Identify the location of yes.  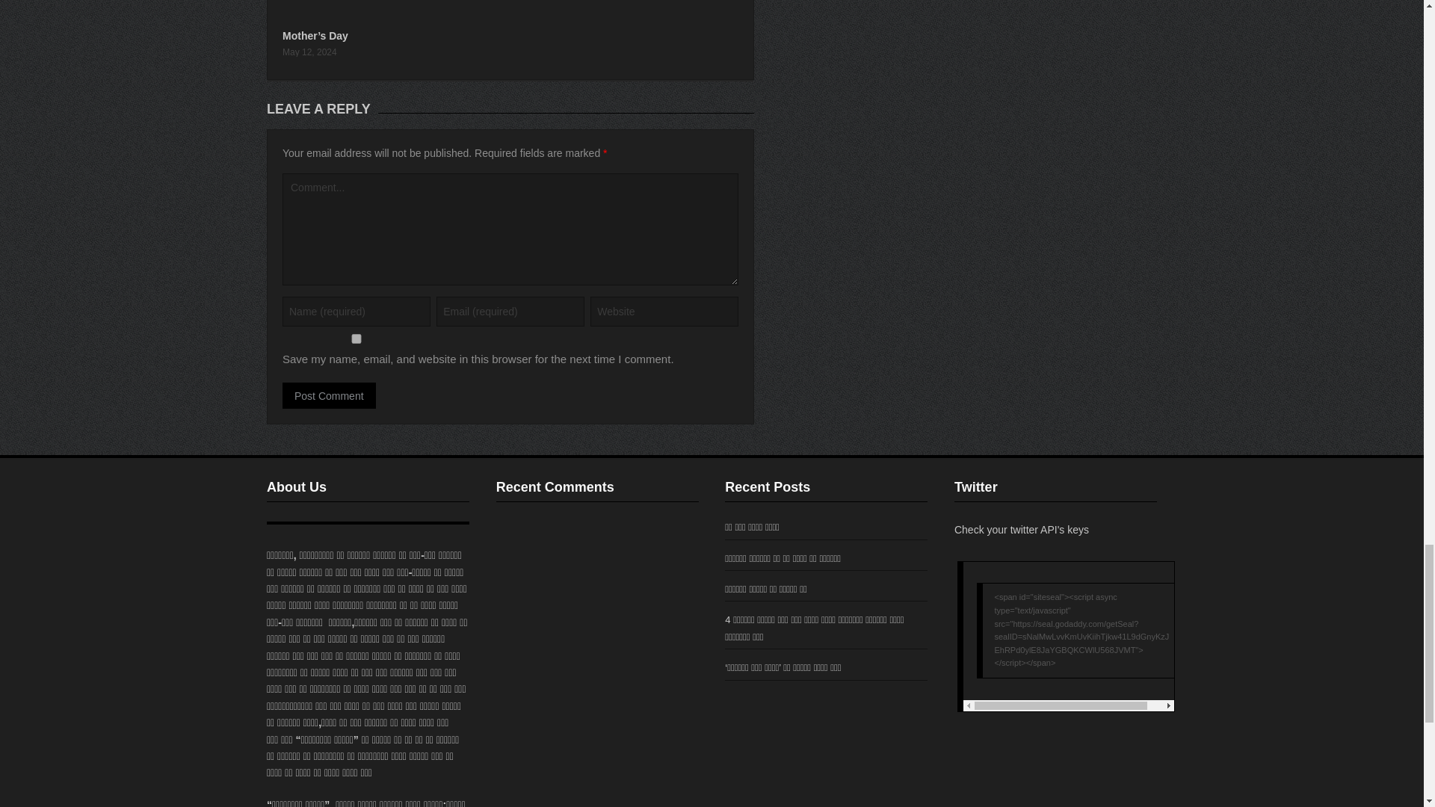
(357, 339).